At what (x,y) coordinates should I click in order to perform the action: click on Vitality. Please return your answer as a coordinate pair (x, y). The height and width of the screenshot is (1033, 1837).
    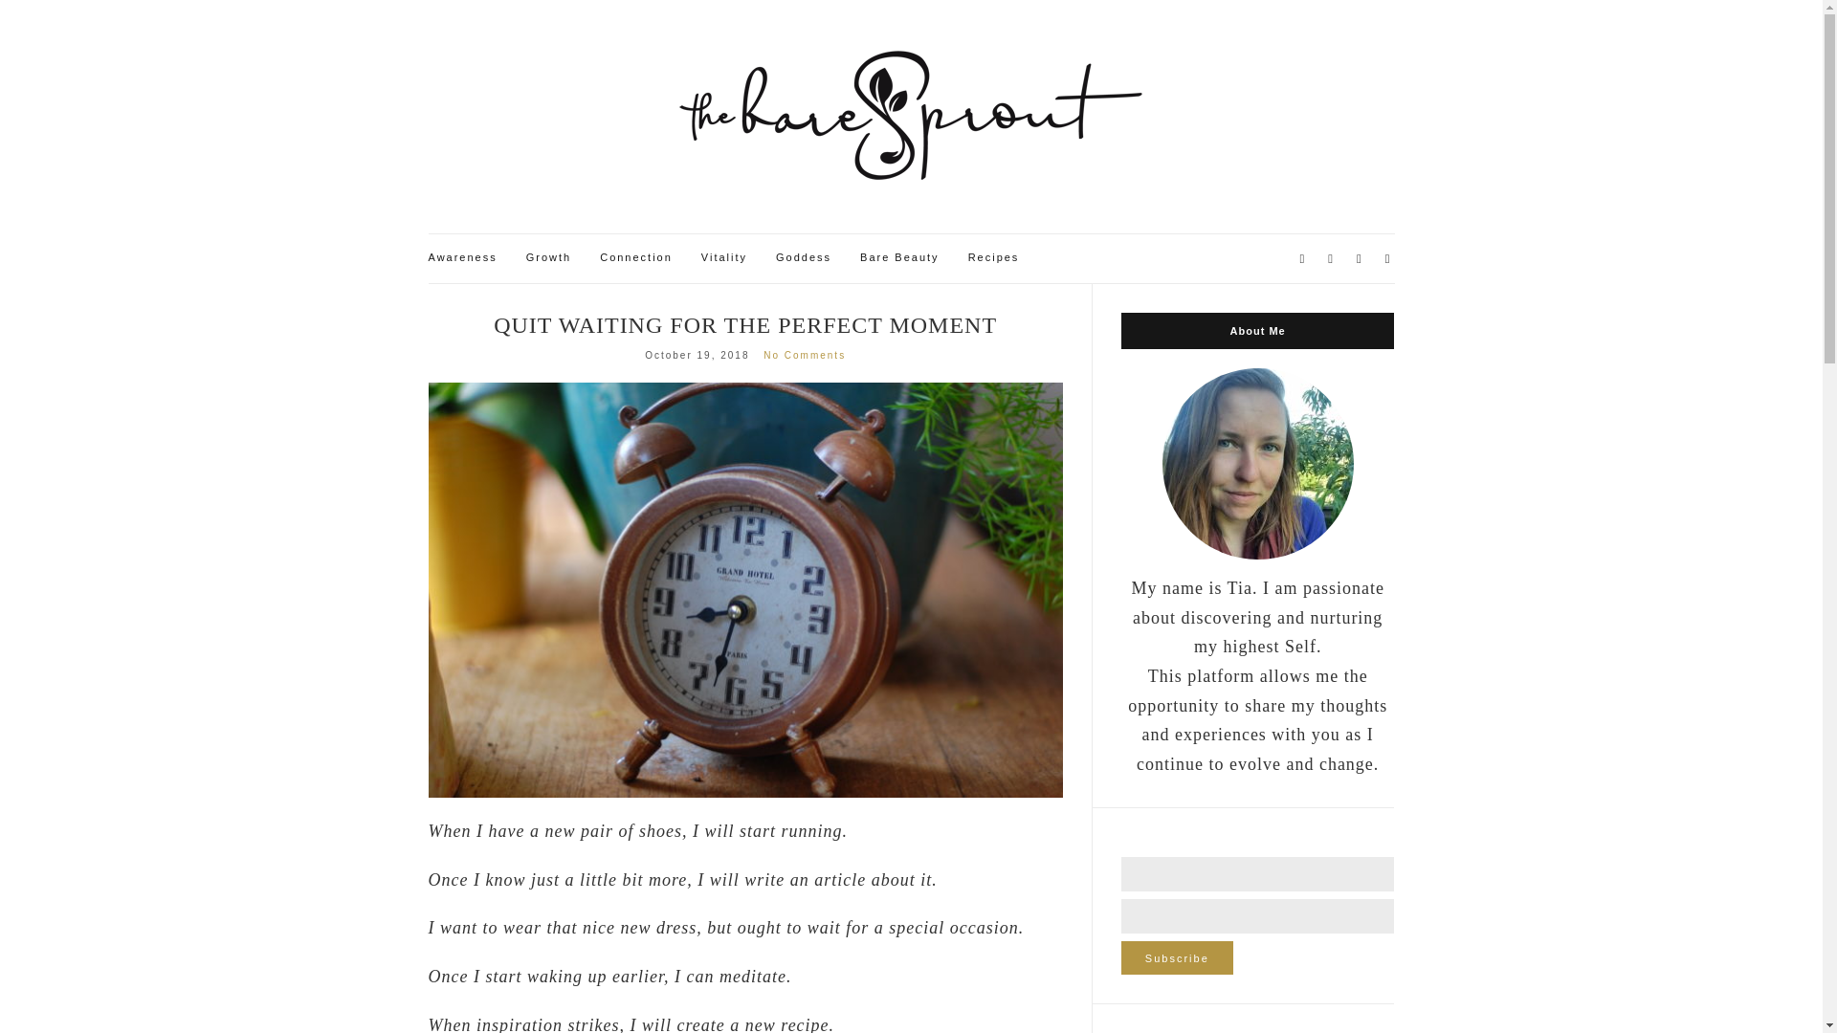
    Looking at the image, I should click on (724, 258).